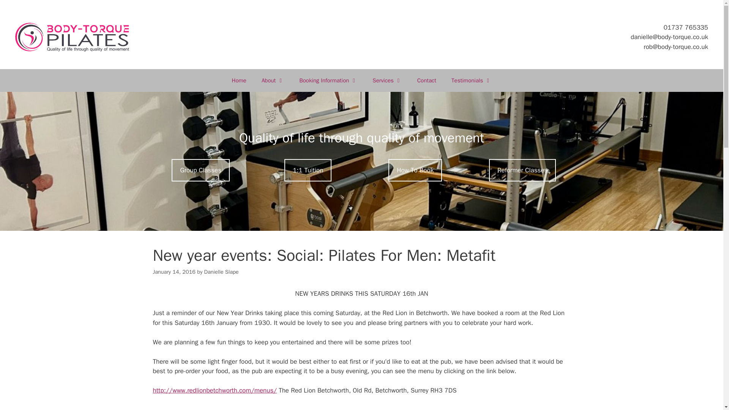  What do you see at coordinates (328, 80) in the screenshot?
I see `Booking Information` at bounding box center [328, 80].